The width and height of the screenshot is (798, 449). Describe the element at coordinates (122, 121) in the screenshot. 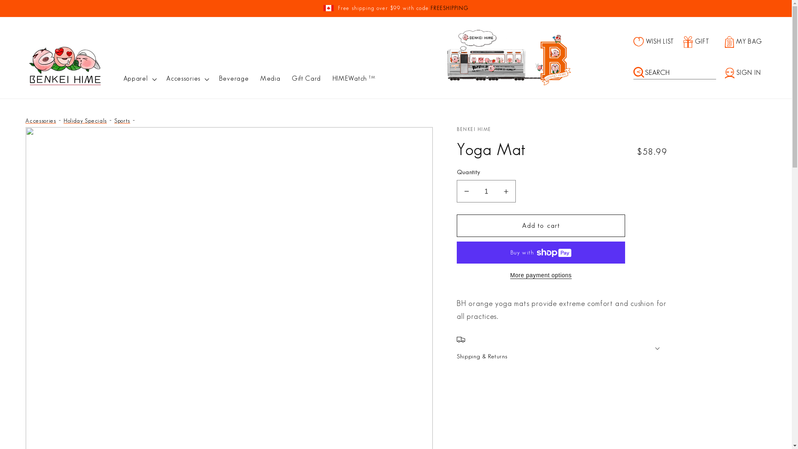

I see `Sports` at that location.